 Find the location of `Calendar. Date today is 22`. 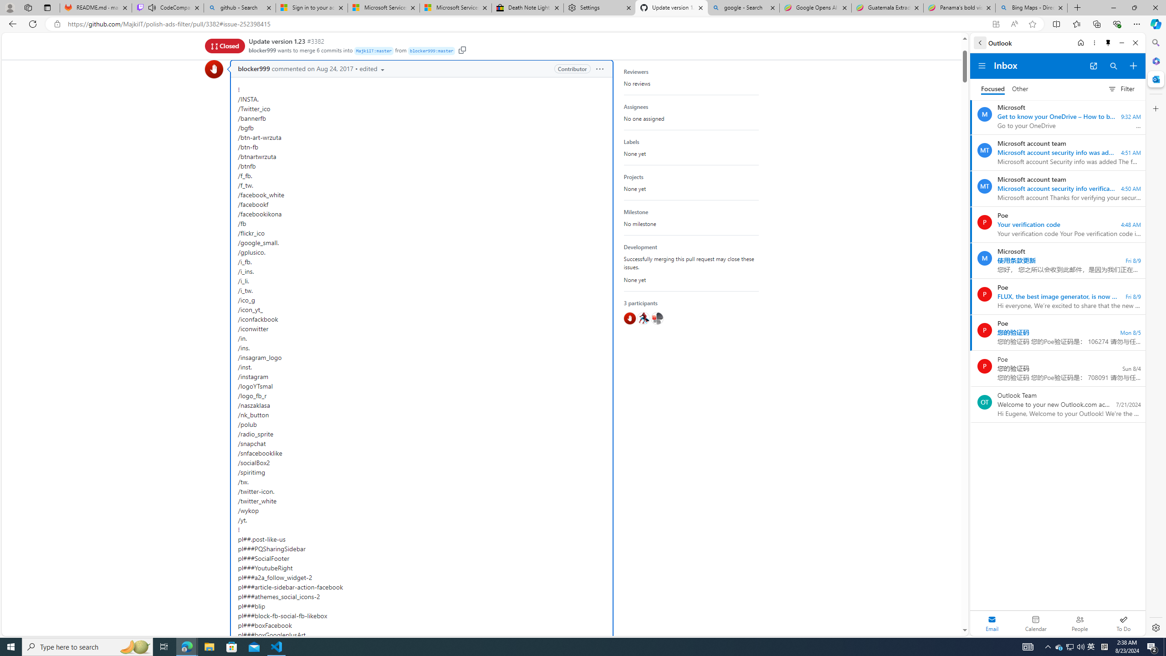

Calendar. Date today is 22 is located at coordinates (1036, 623).